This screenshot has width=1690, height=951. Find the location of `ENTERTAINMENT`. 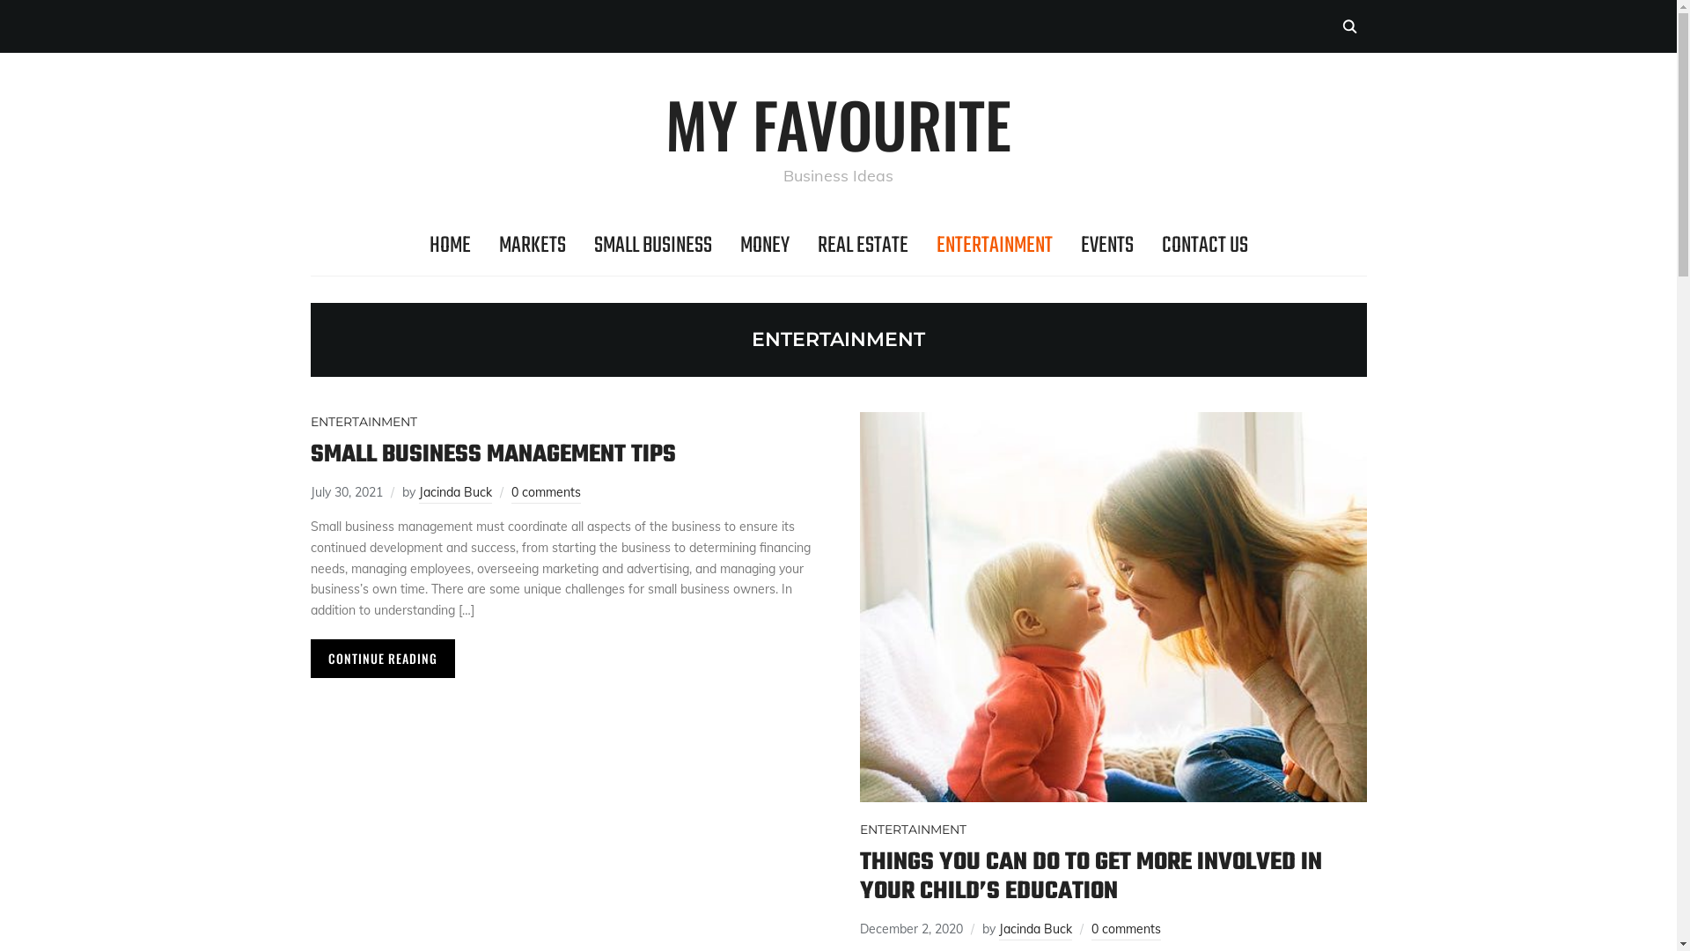

ENTERTAINMENT is located at coordinates (912, 830).